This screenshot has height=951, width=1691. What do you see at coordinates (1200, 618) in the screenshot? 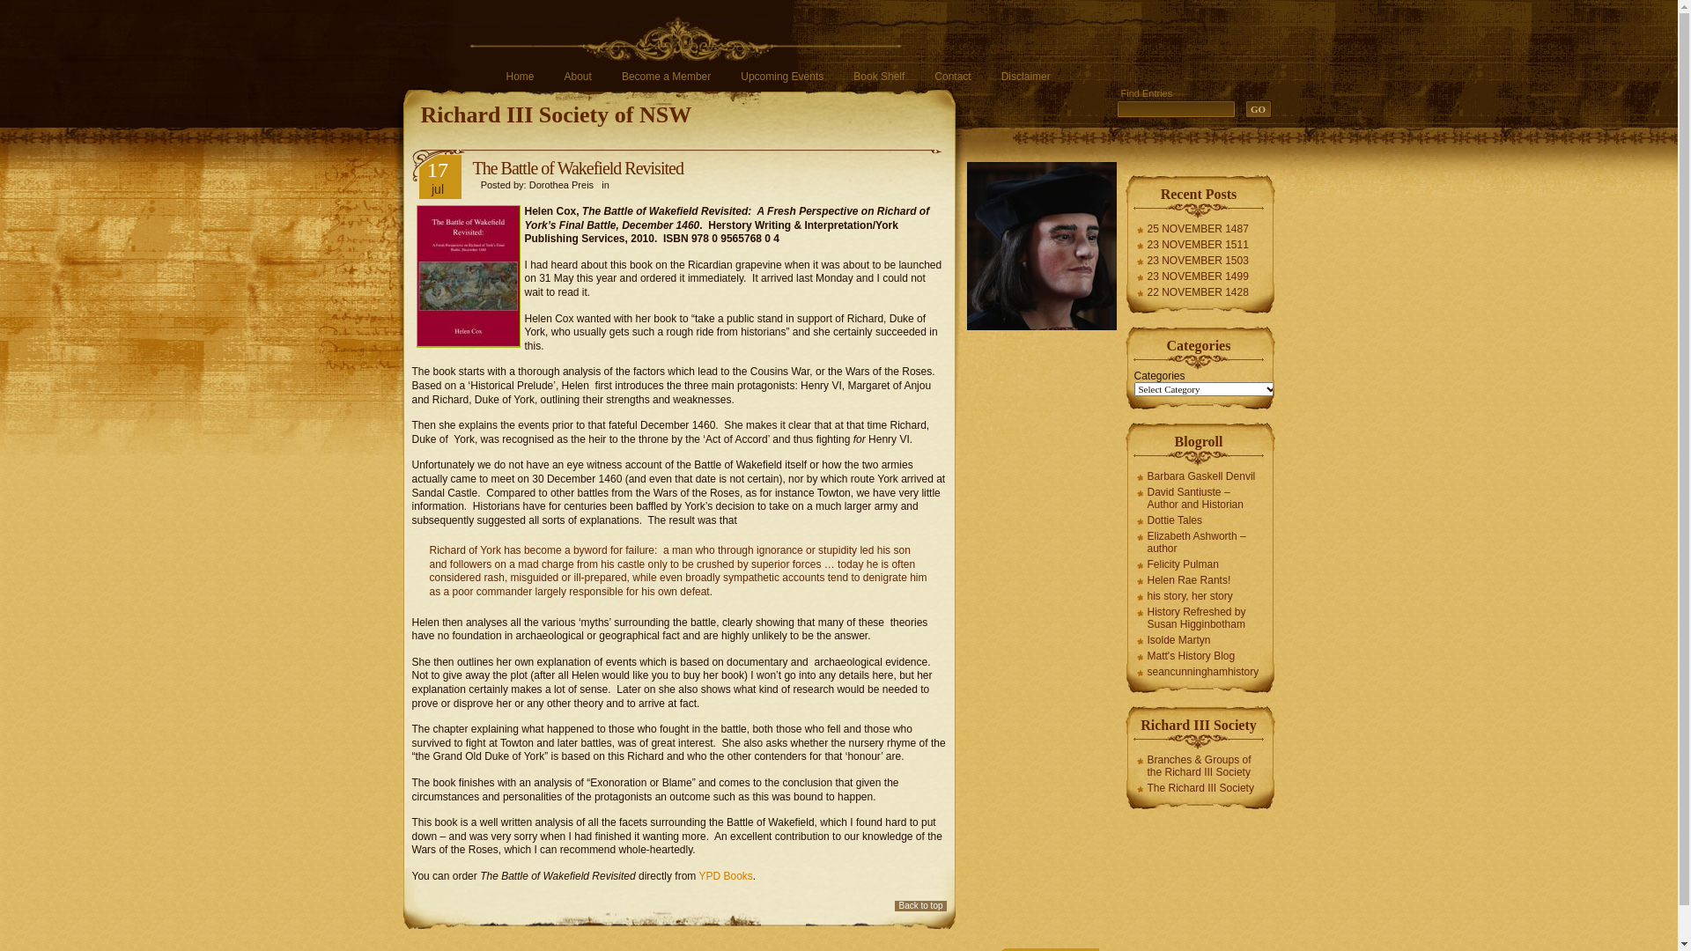
I see `History Refreshed by Susan Higginbotham` at bounding box center [1200, 618].